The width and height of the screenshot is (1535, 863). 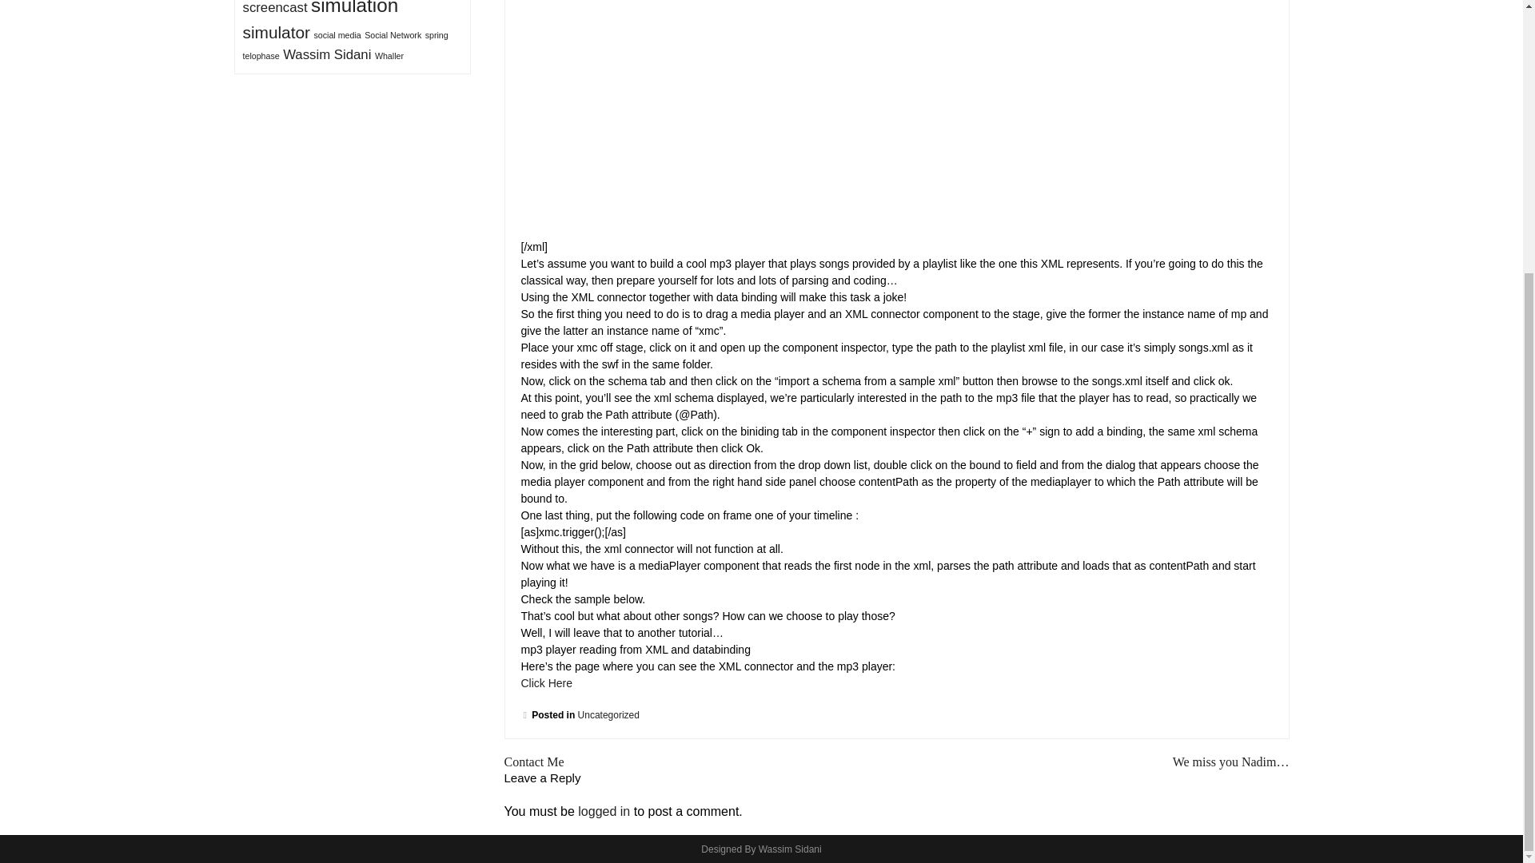 I want to click on Uncategorized, so click(x=609, y=714).